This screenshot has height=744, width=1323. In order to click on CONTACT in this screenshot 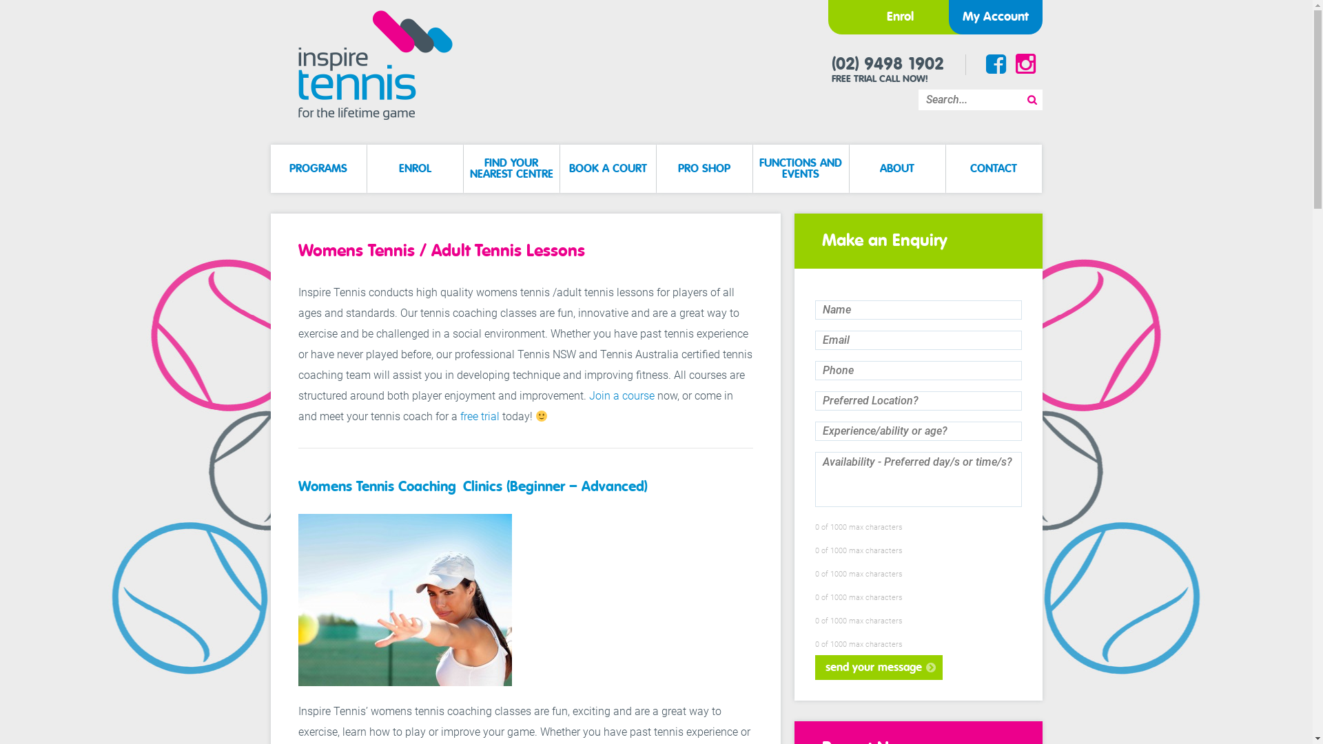, I will do `click(994, 169)`.